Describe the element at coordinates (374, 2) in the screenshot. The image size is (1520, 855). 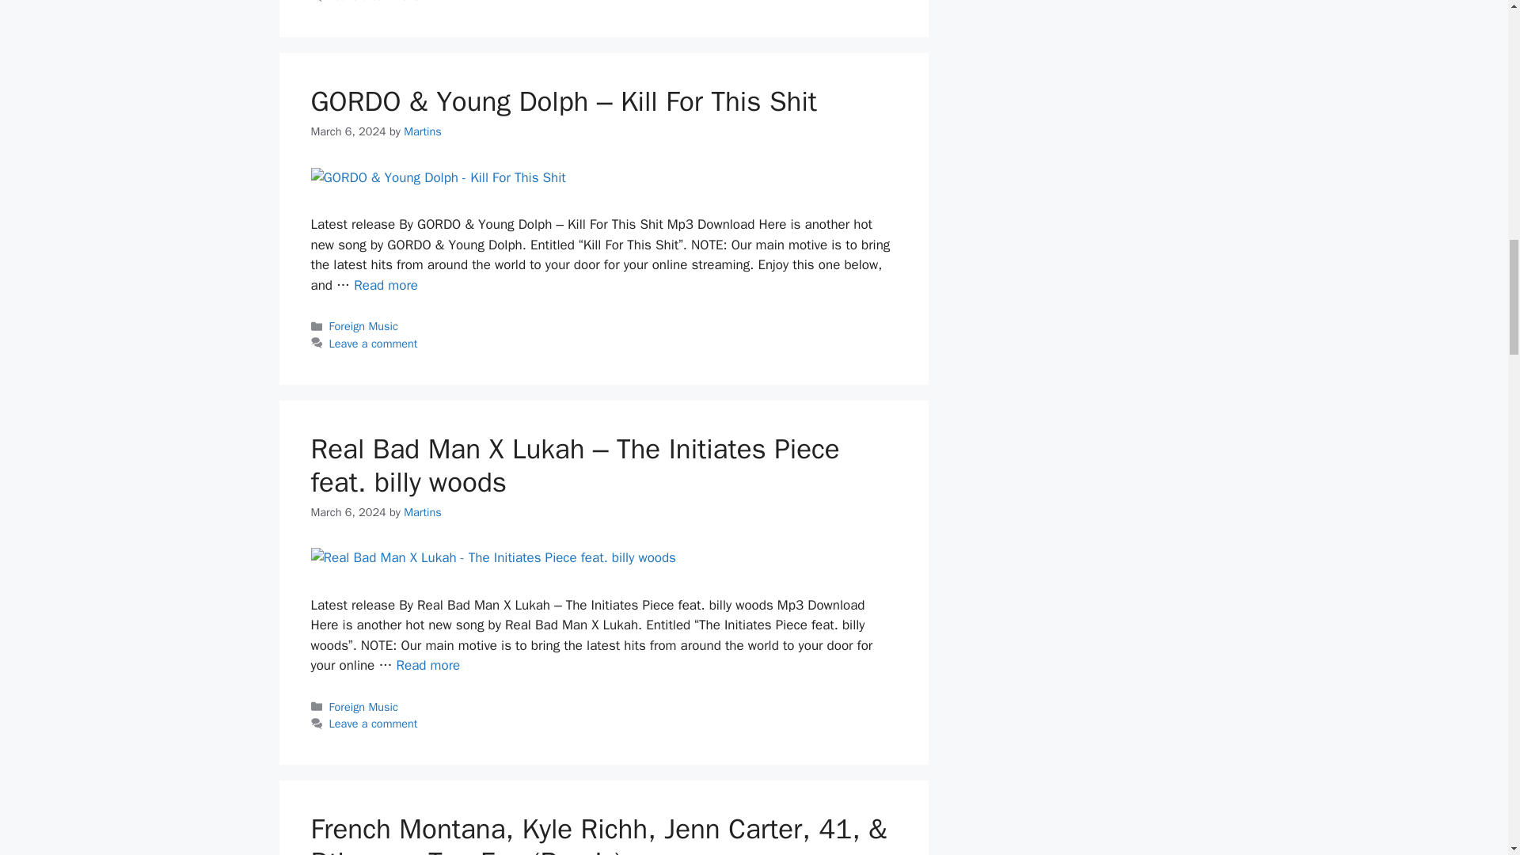
I see `Leave a comment` at that location.